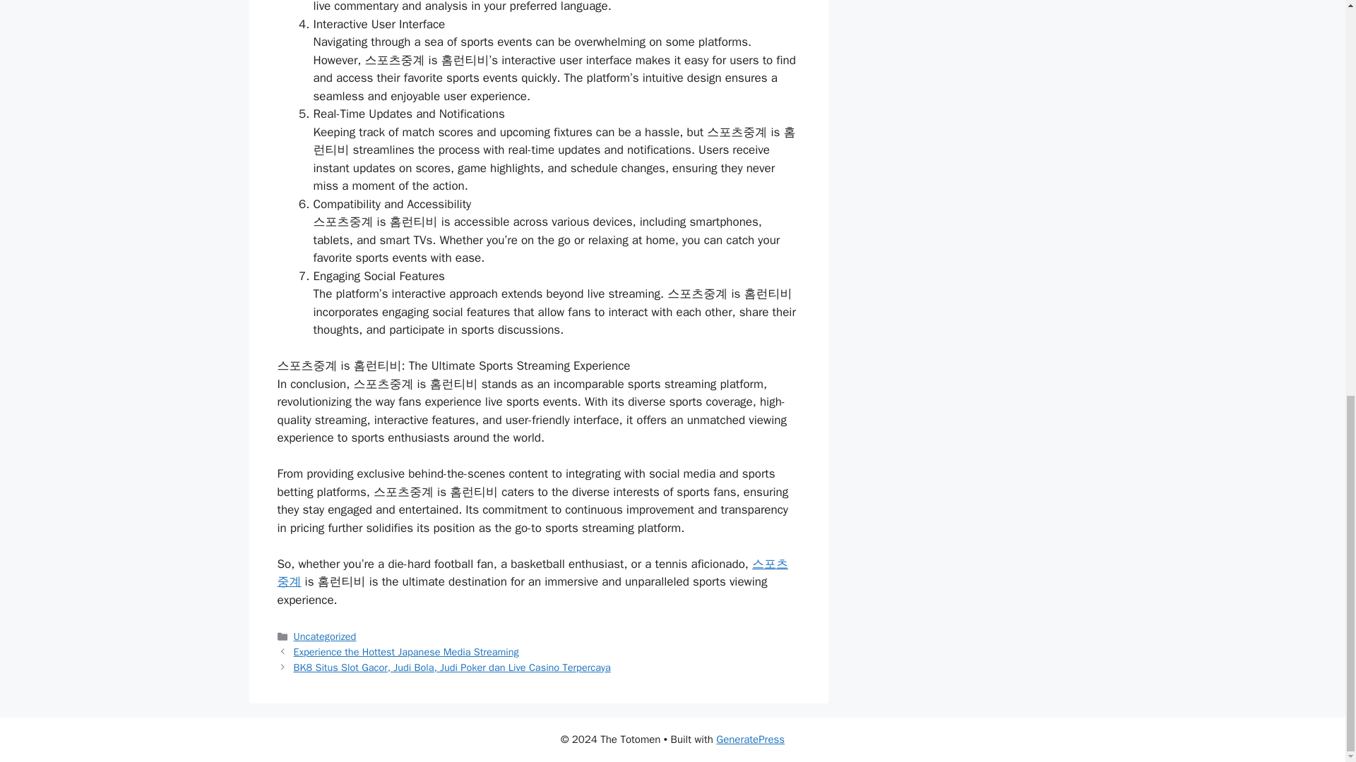 The width and height of the screenshot is (1356, 762). I want to click on GeneratePress, so click(750, 739).